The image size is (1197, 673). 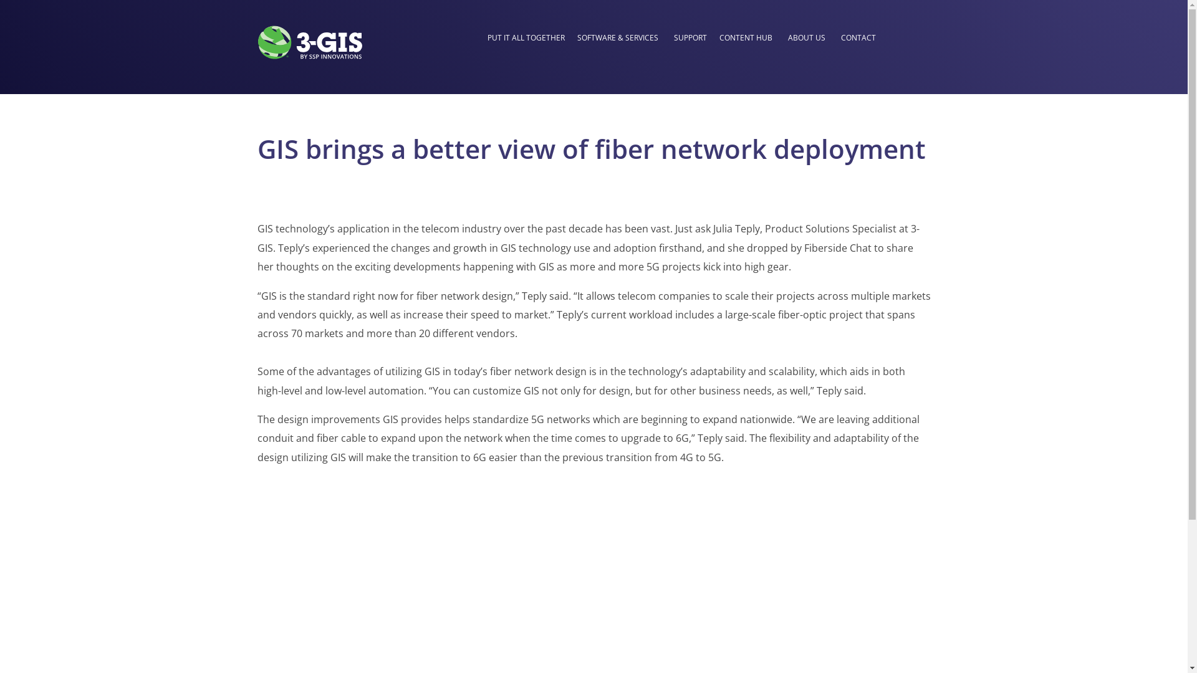 I want to click on logo-landscape, so click(x=309, y=42).